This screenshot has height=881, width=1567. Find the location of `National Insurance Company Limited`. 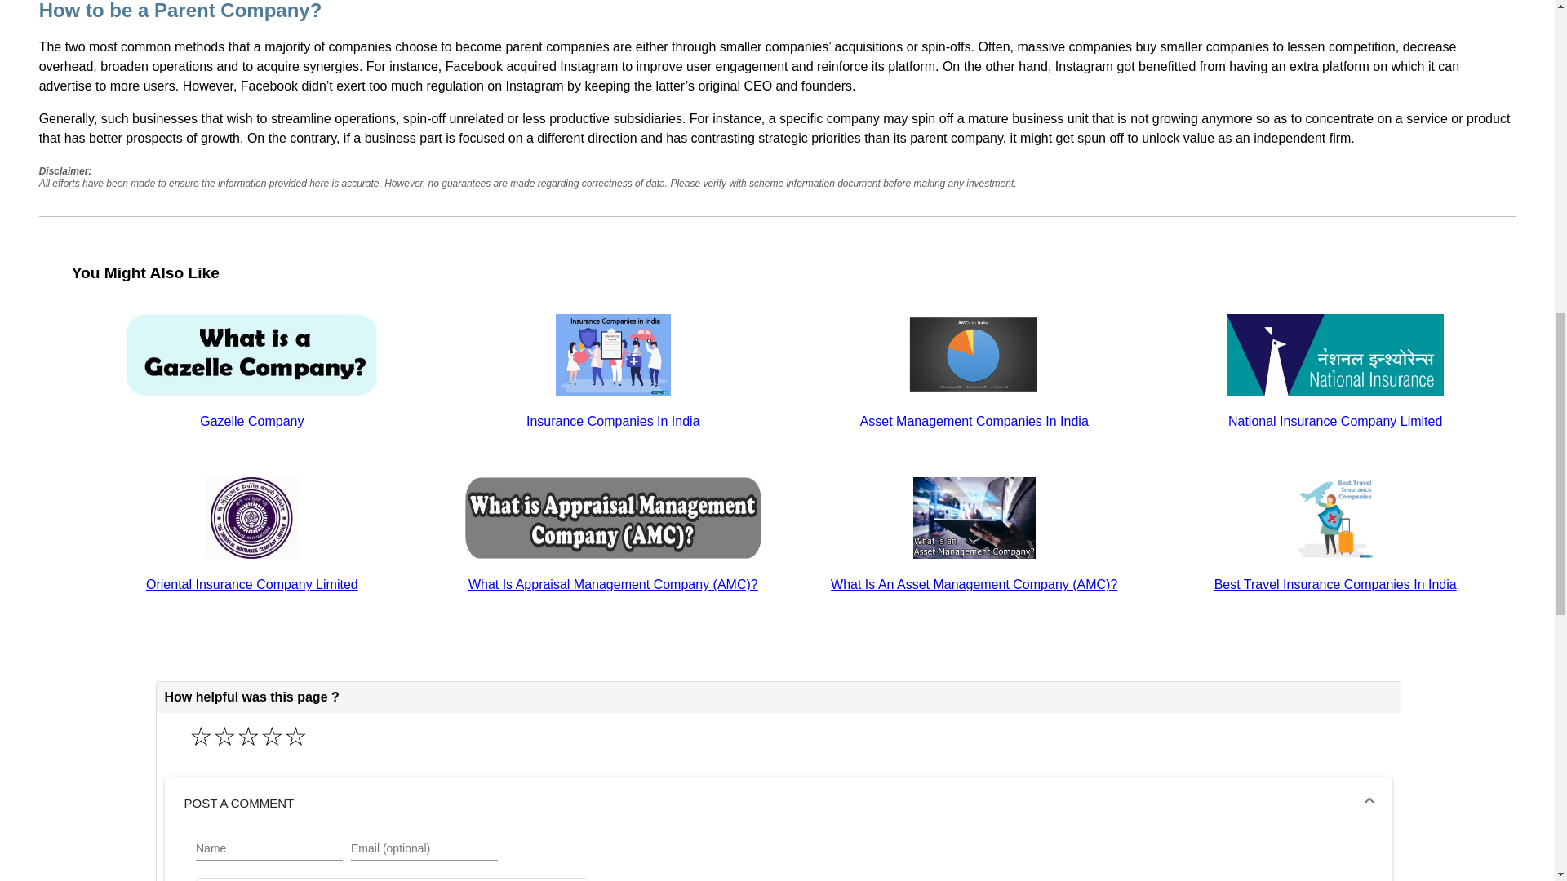

National Insurance Company Limited is located at coordinates (1335, 421).